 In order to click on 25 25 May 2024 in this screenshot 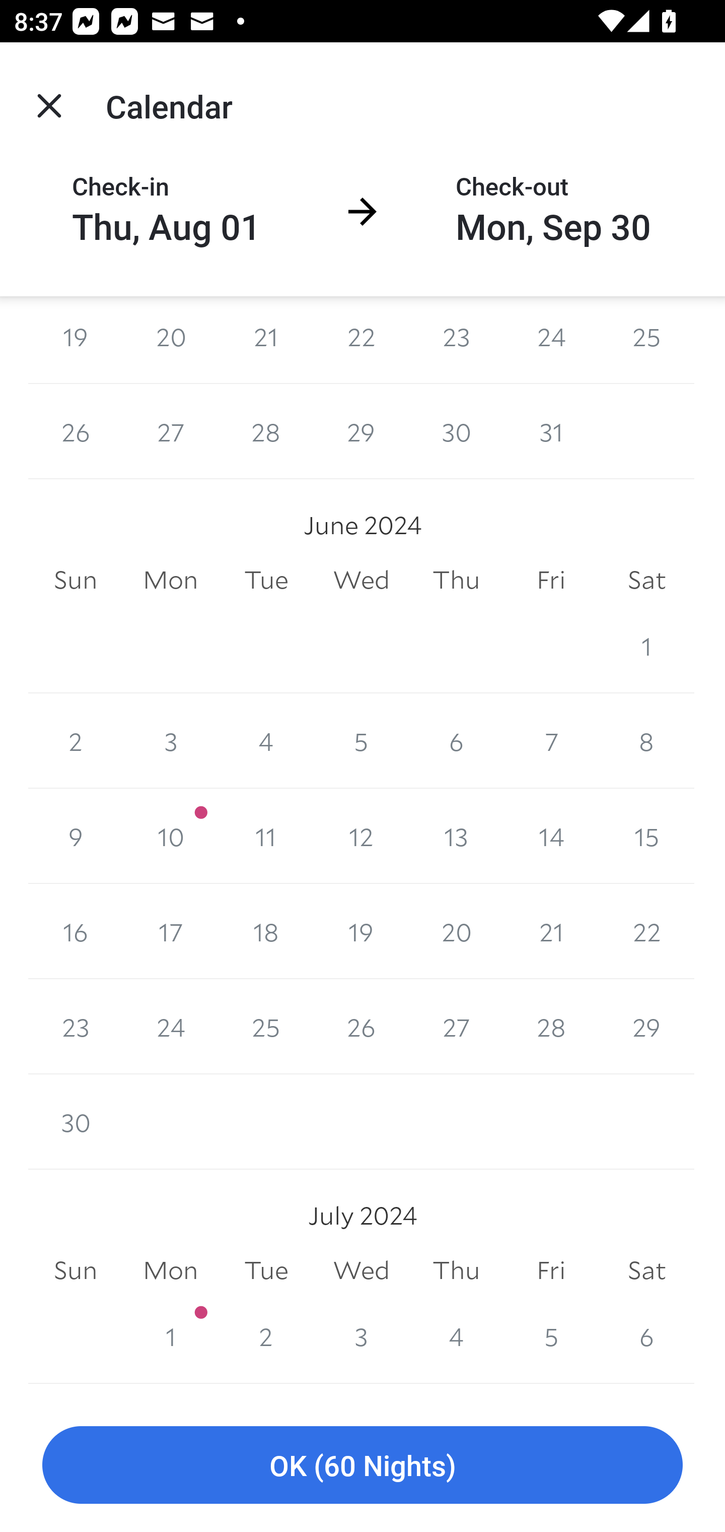, I will do `click(646, 340)`.